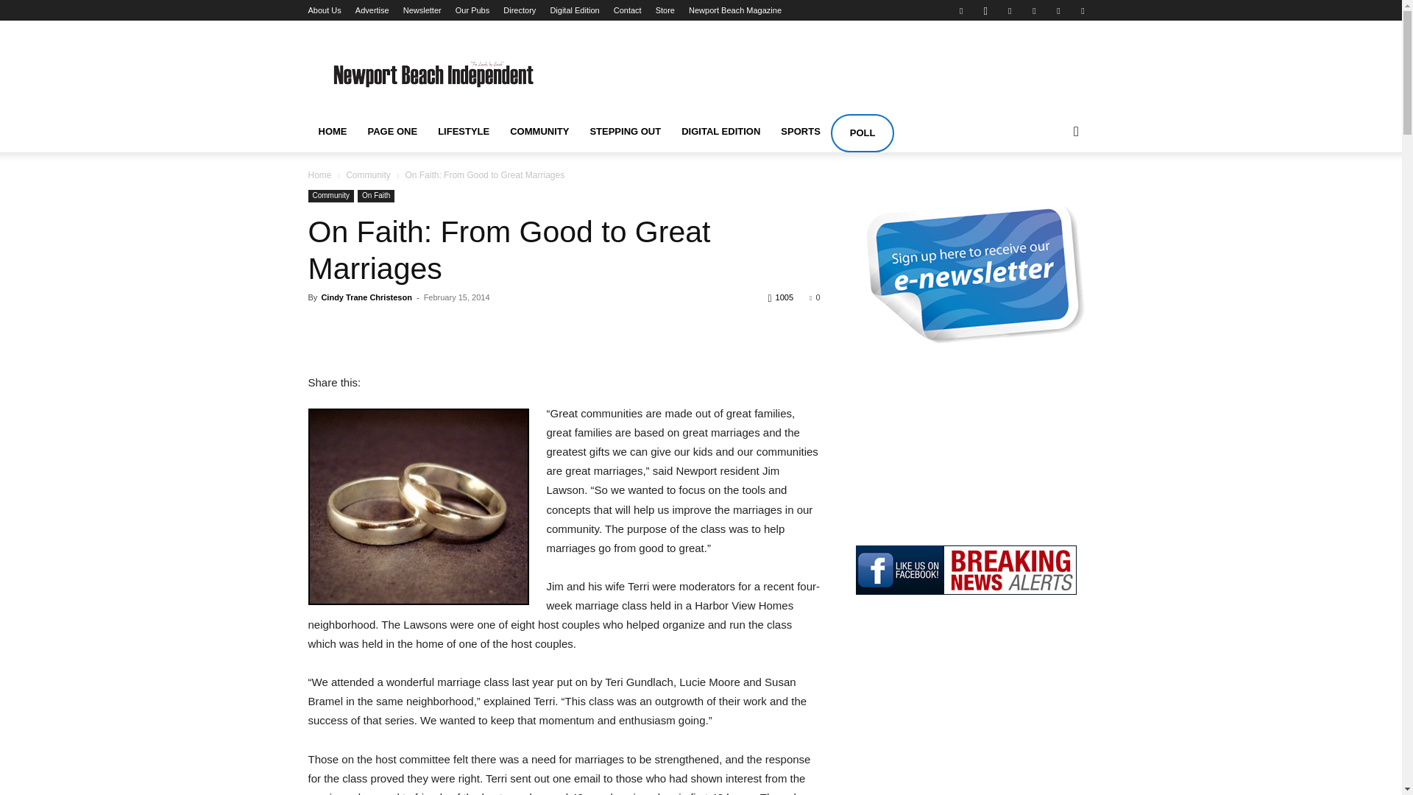 Image resolution: width=1413 pixels, height=795 pixels. Describe the element at coordinates (1082, 10) in the screenshot. I see `Twitter` at that location.